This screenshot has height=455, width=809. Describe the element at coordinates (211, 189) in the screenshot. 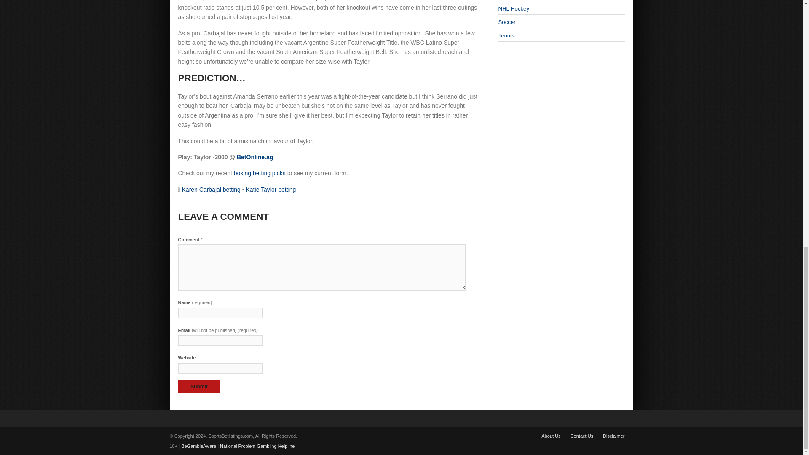

I see `Karen Carbajal betting` at that location.